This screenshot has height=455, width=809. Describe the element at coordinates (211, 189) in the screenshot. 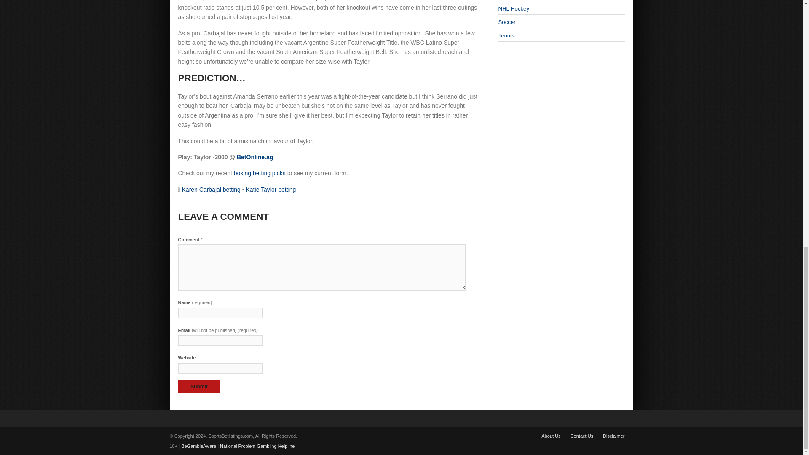

I see `Karen Carbajal betting` at that location.